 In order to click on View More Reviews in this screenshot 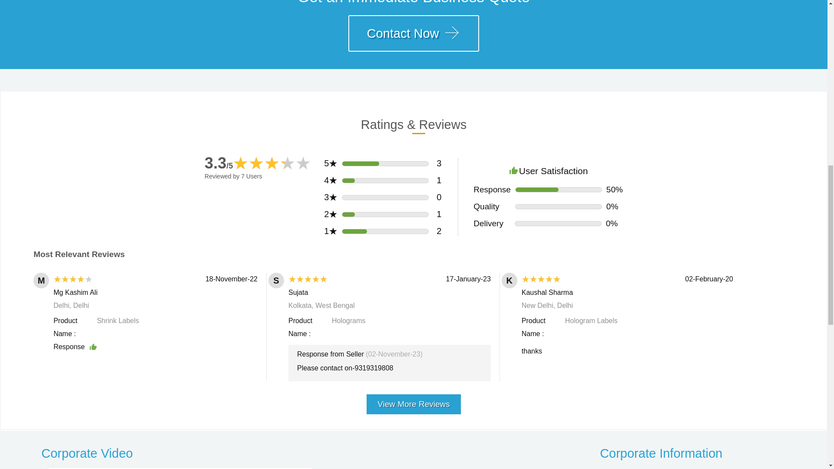, I will do `click(414, 401)`.